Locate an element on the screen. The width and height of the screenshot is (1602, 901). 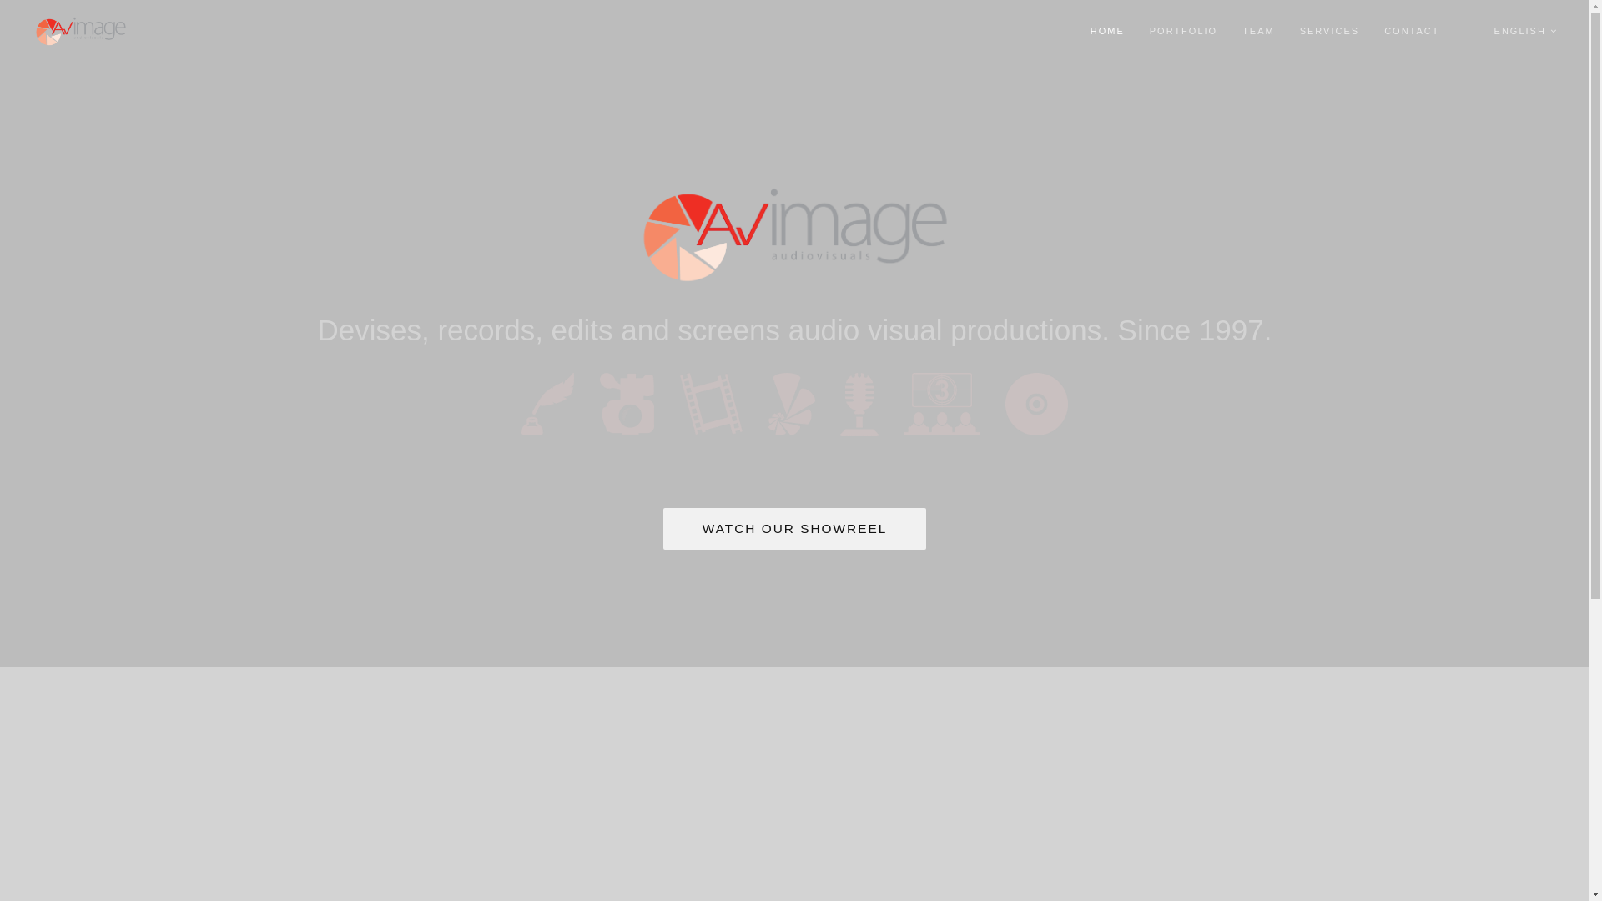
Montage is located at coordinates (711, 403).